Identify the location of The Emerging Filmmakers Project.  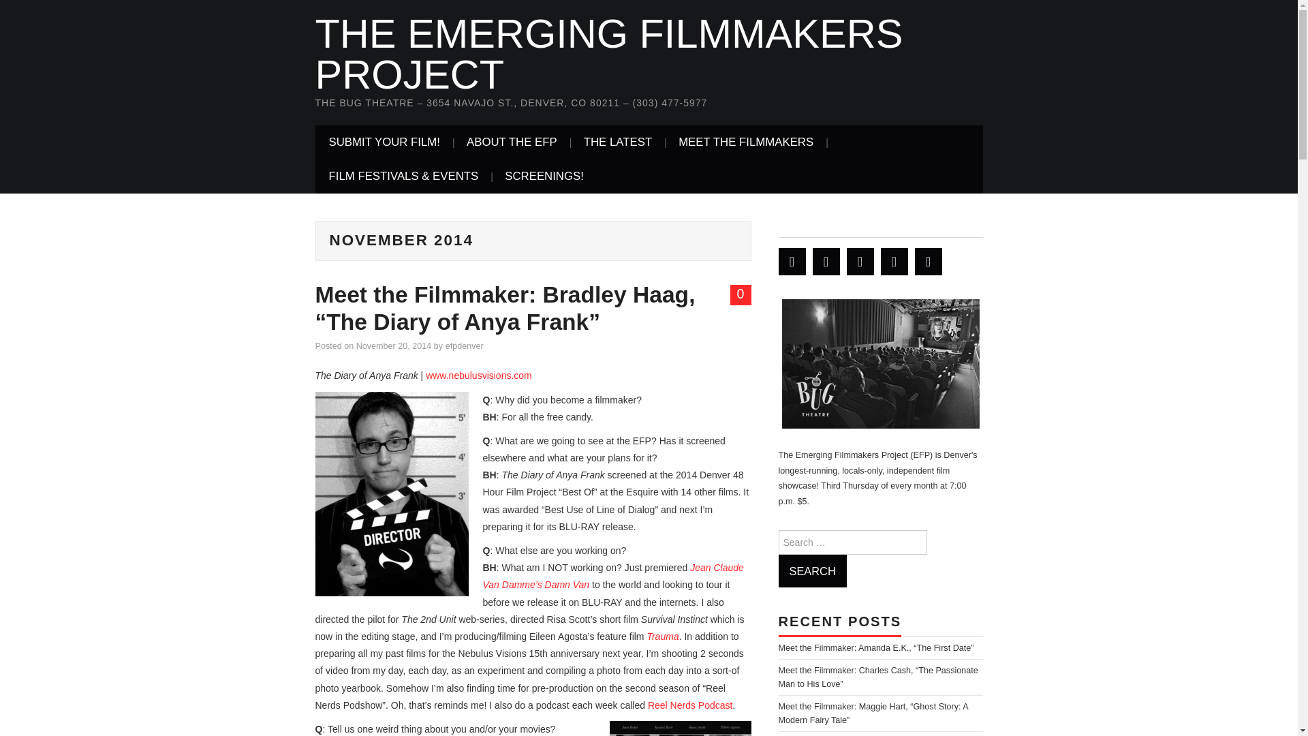
(608, 54).